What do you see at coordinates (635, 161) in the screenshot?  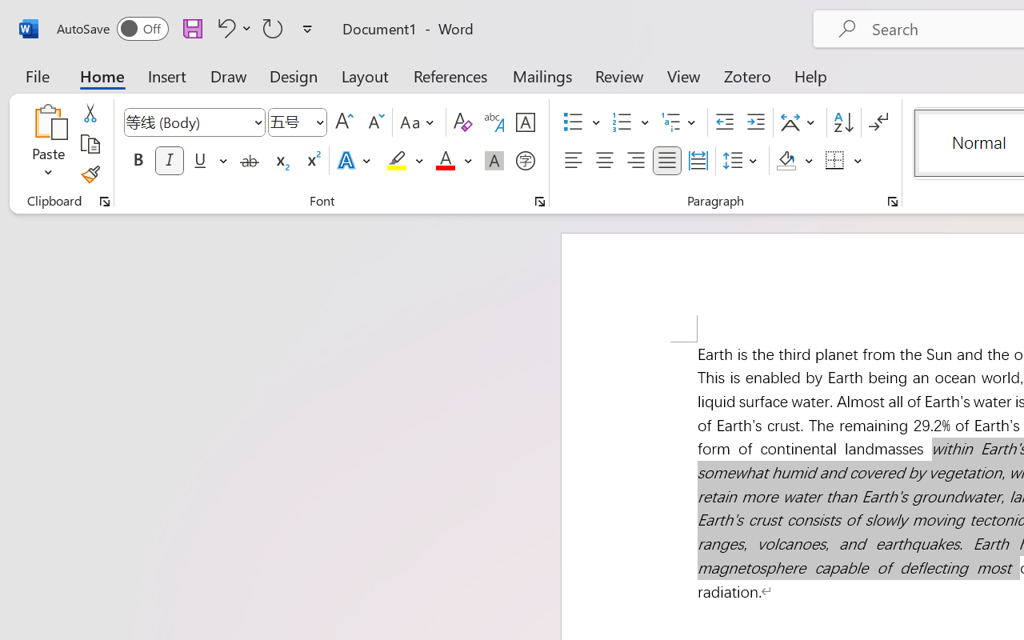 I see `Align Right` at bounding box center [635, 161].